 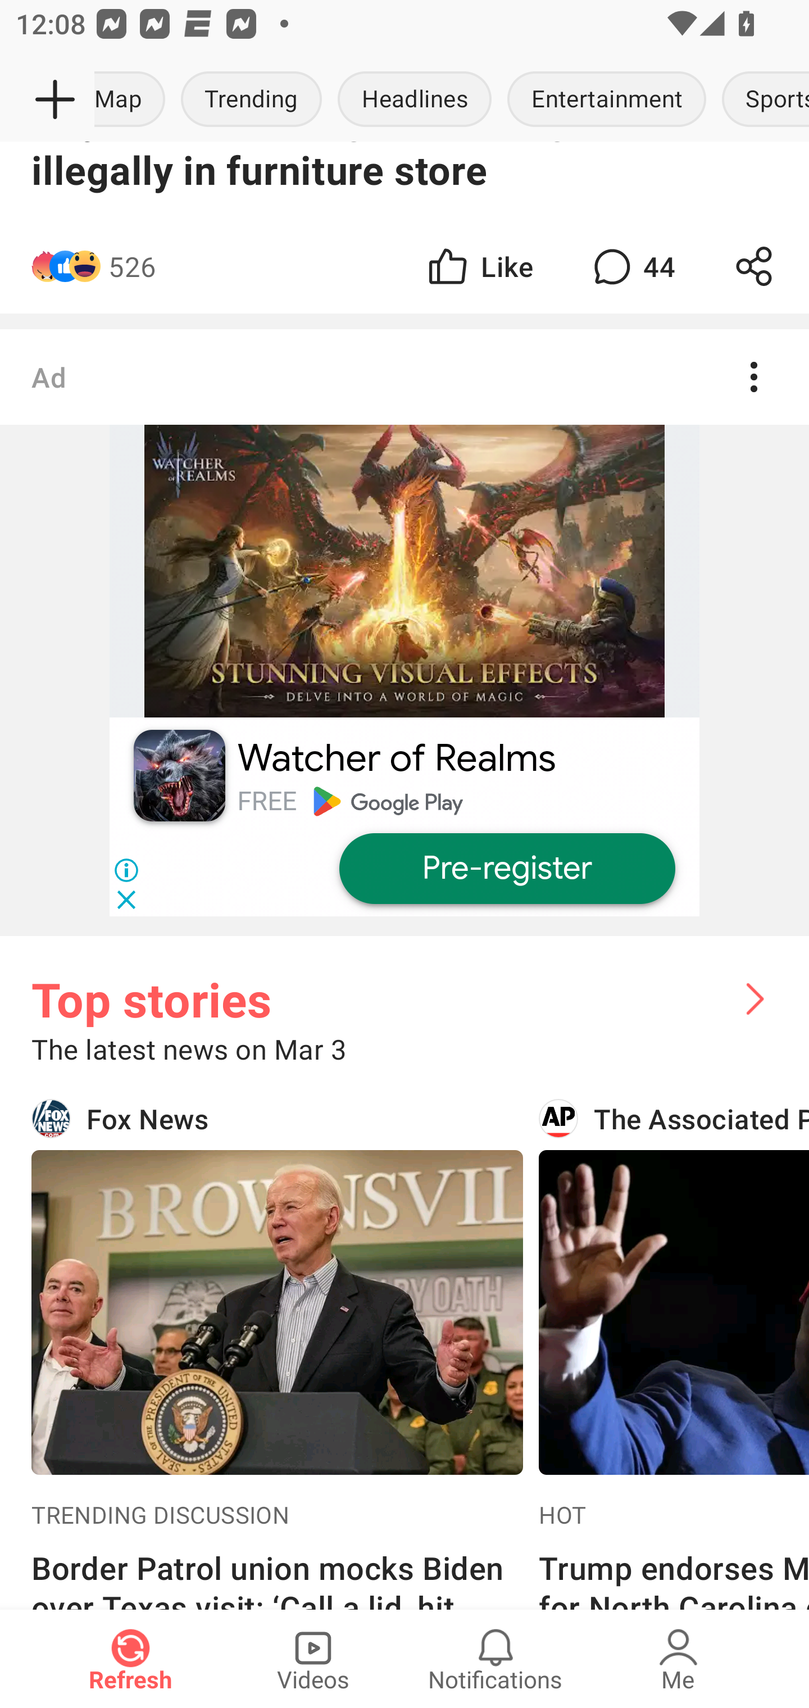 What do you see at coordinates (631, 266) in the screenshot?
I see `44` at bounding box center [631, 266].